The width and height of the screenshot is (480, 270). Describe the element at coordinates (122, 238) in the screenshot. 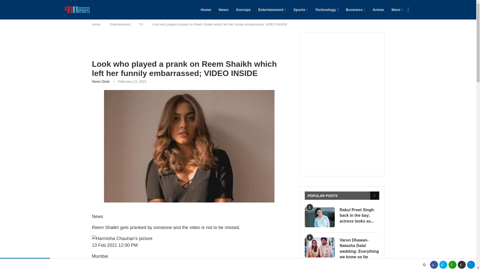

I see `Harmisha Chauhan's picture` at that location.